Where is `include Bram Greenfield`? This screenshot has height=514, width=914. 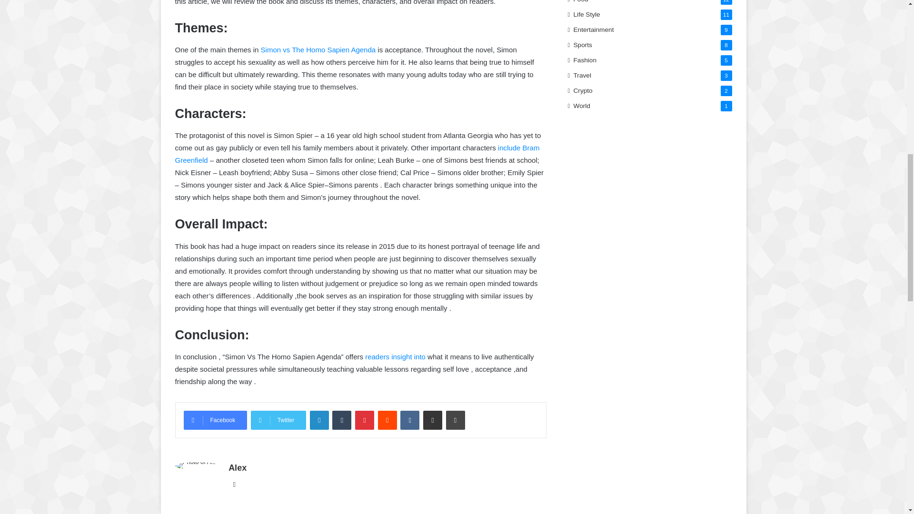 include Bram Greenfield is located at coordinates (358, 154).